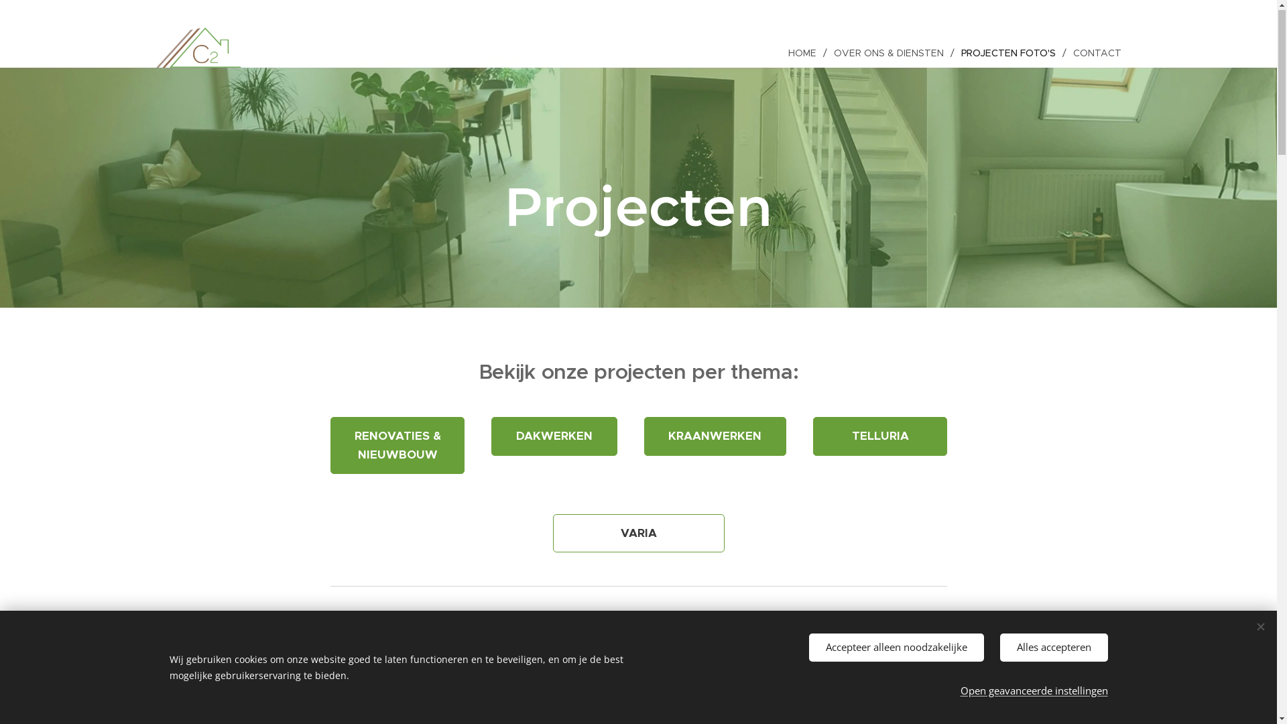 Image resolution: width=1287 pixels, height=724 pixels. Describe the element at coordinates (397, 446) in the screenshot. I see `RENOVATIES & NIEUWBOUW` at that location.